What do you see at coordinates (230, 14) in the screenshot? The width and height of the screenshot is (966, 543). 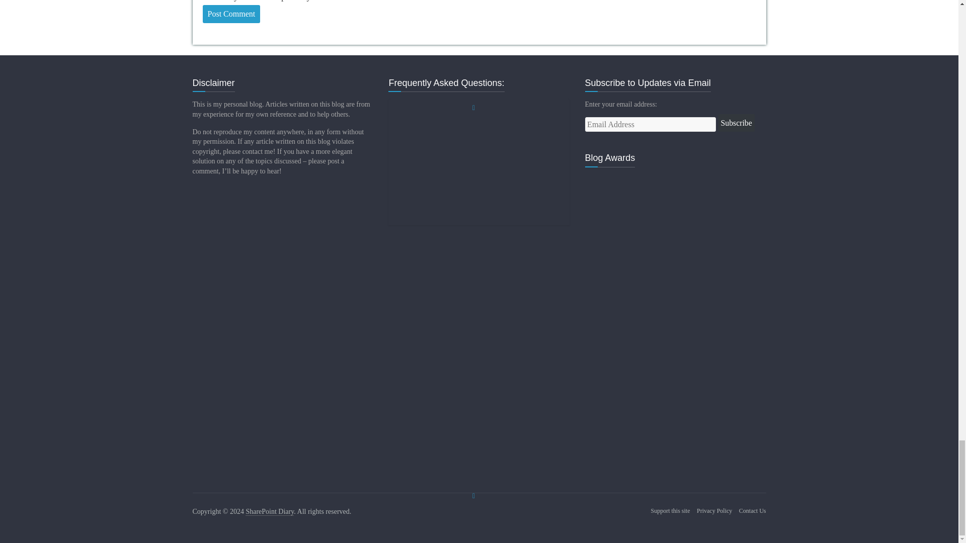 I see `Post Comment` at bounding box center [230, 14].